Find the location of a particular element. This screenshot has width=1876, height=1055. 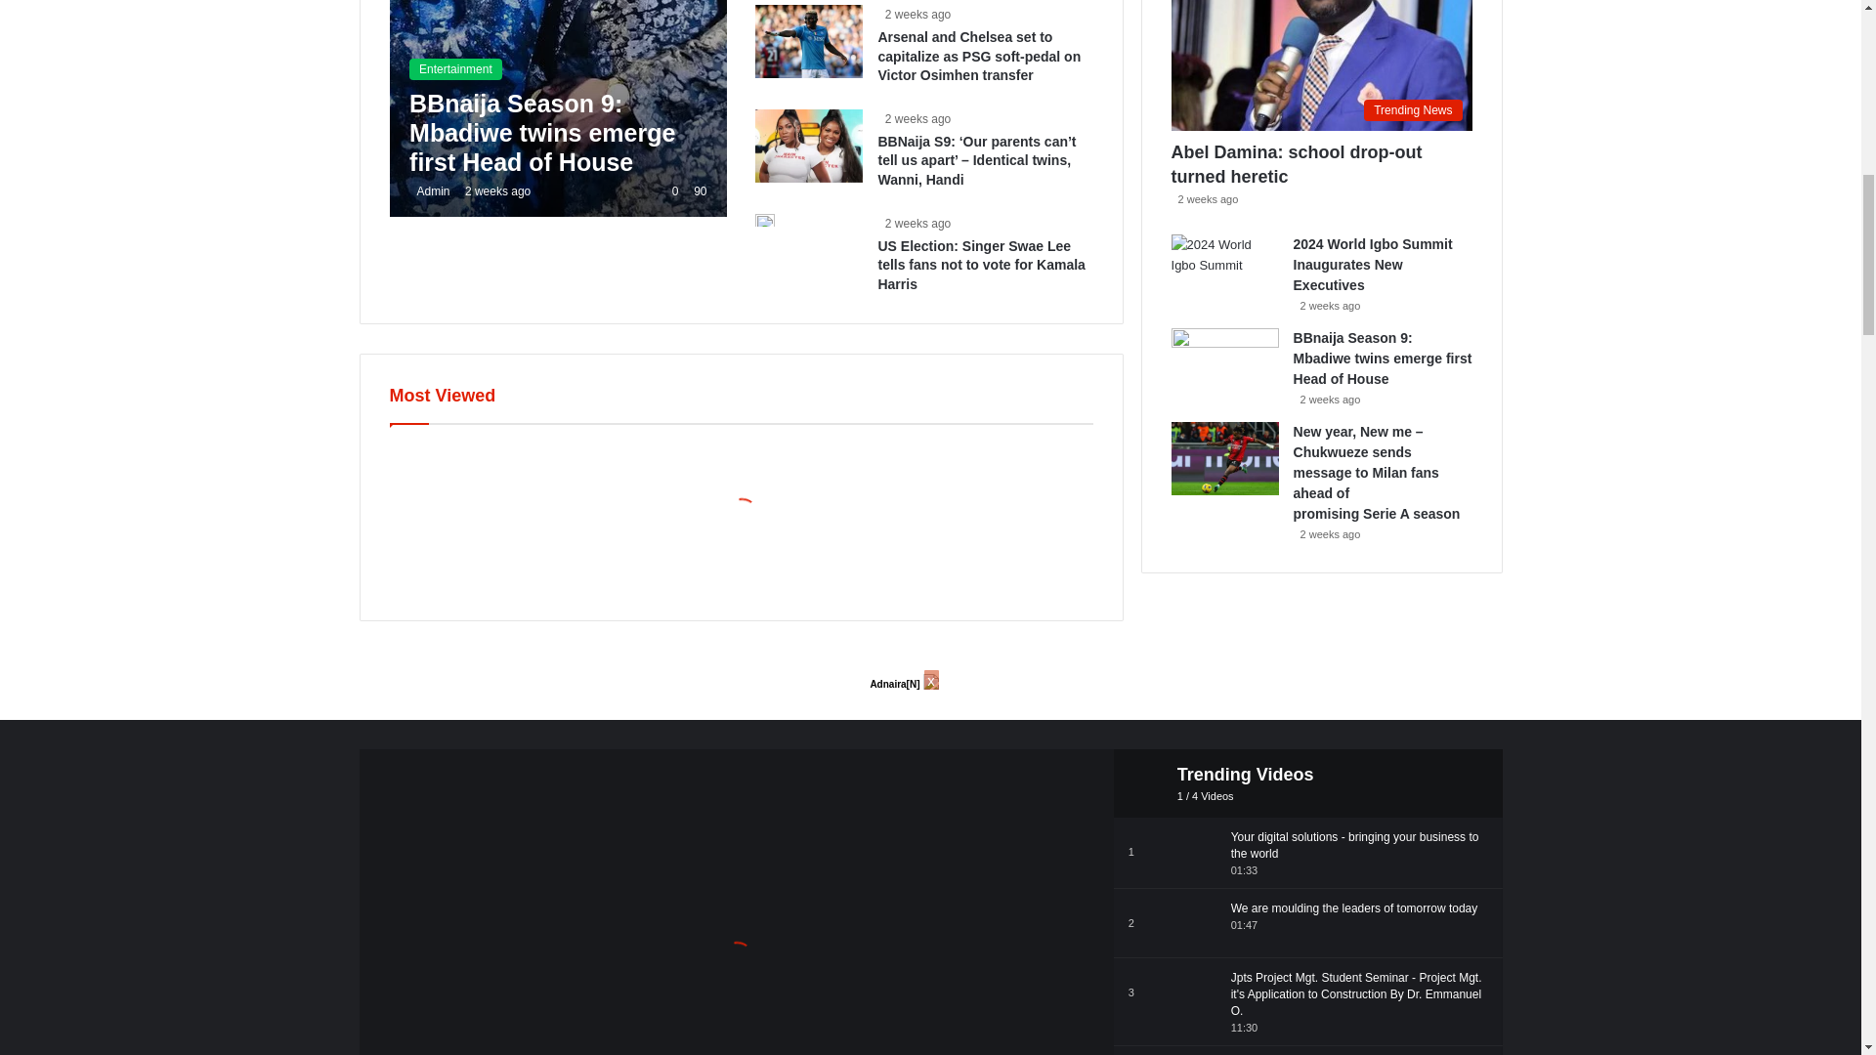

Admin is located at coordinates (429, 191).